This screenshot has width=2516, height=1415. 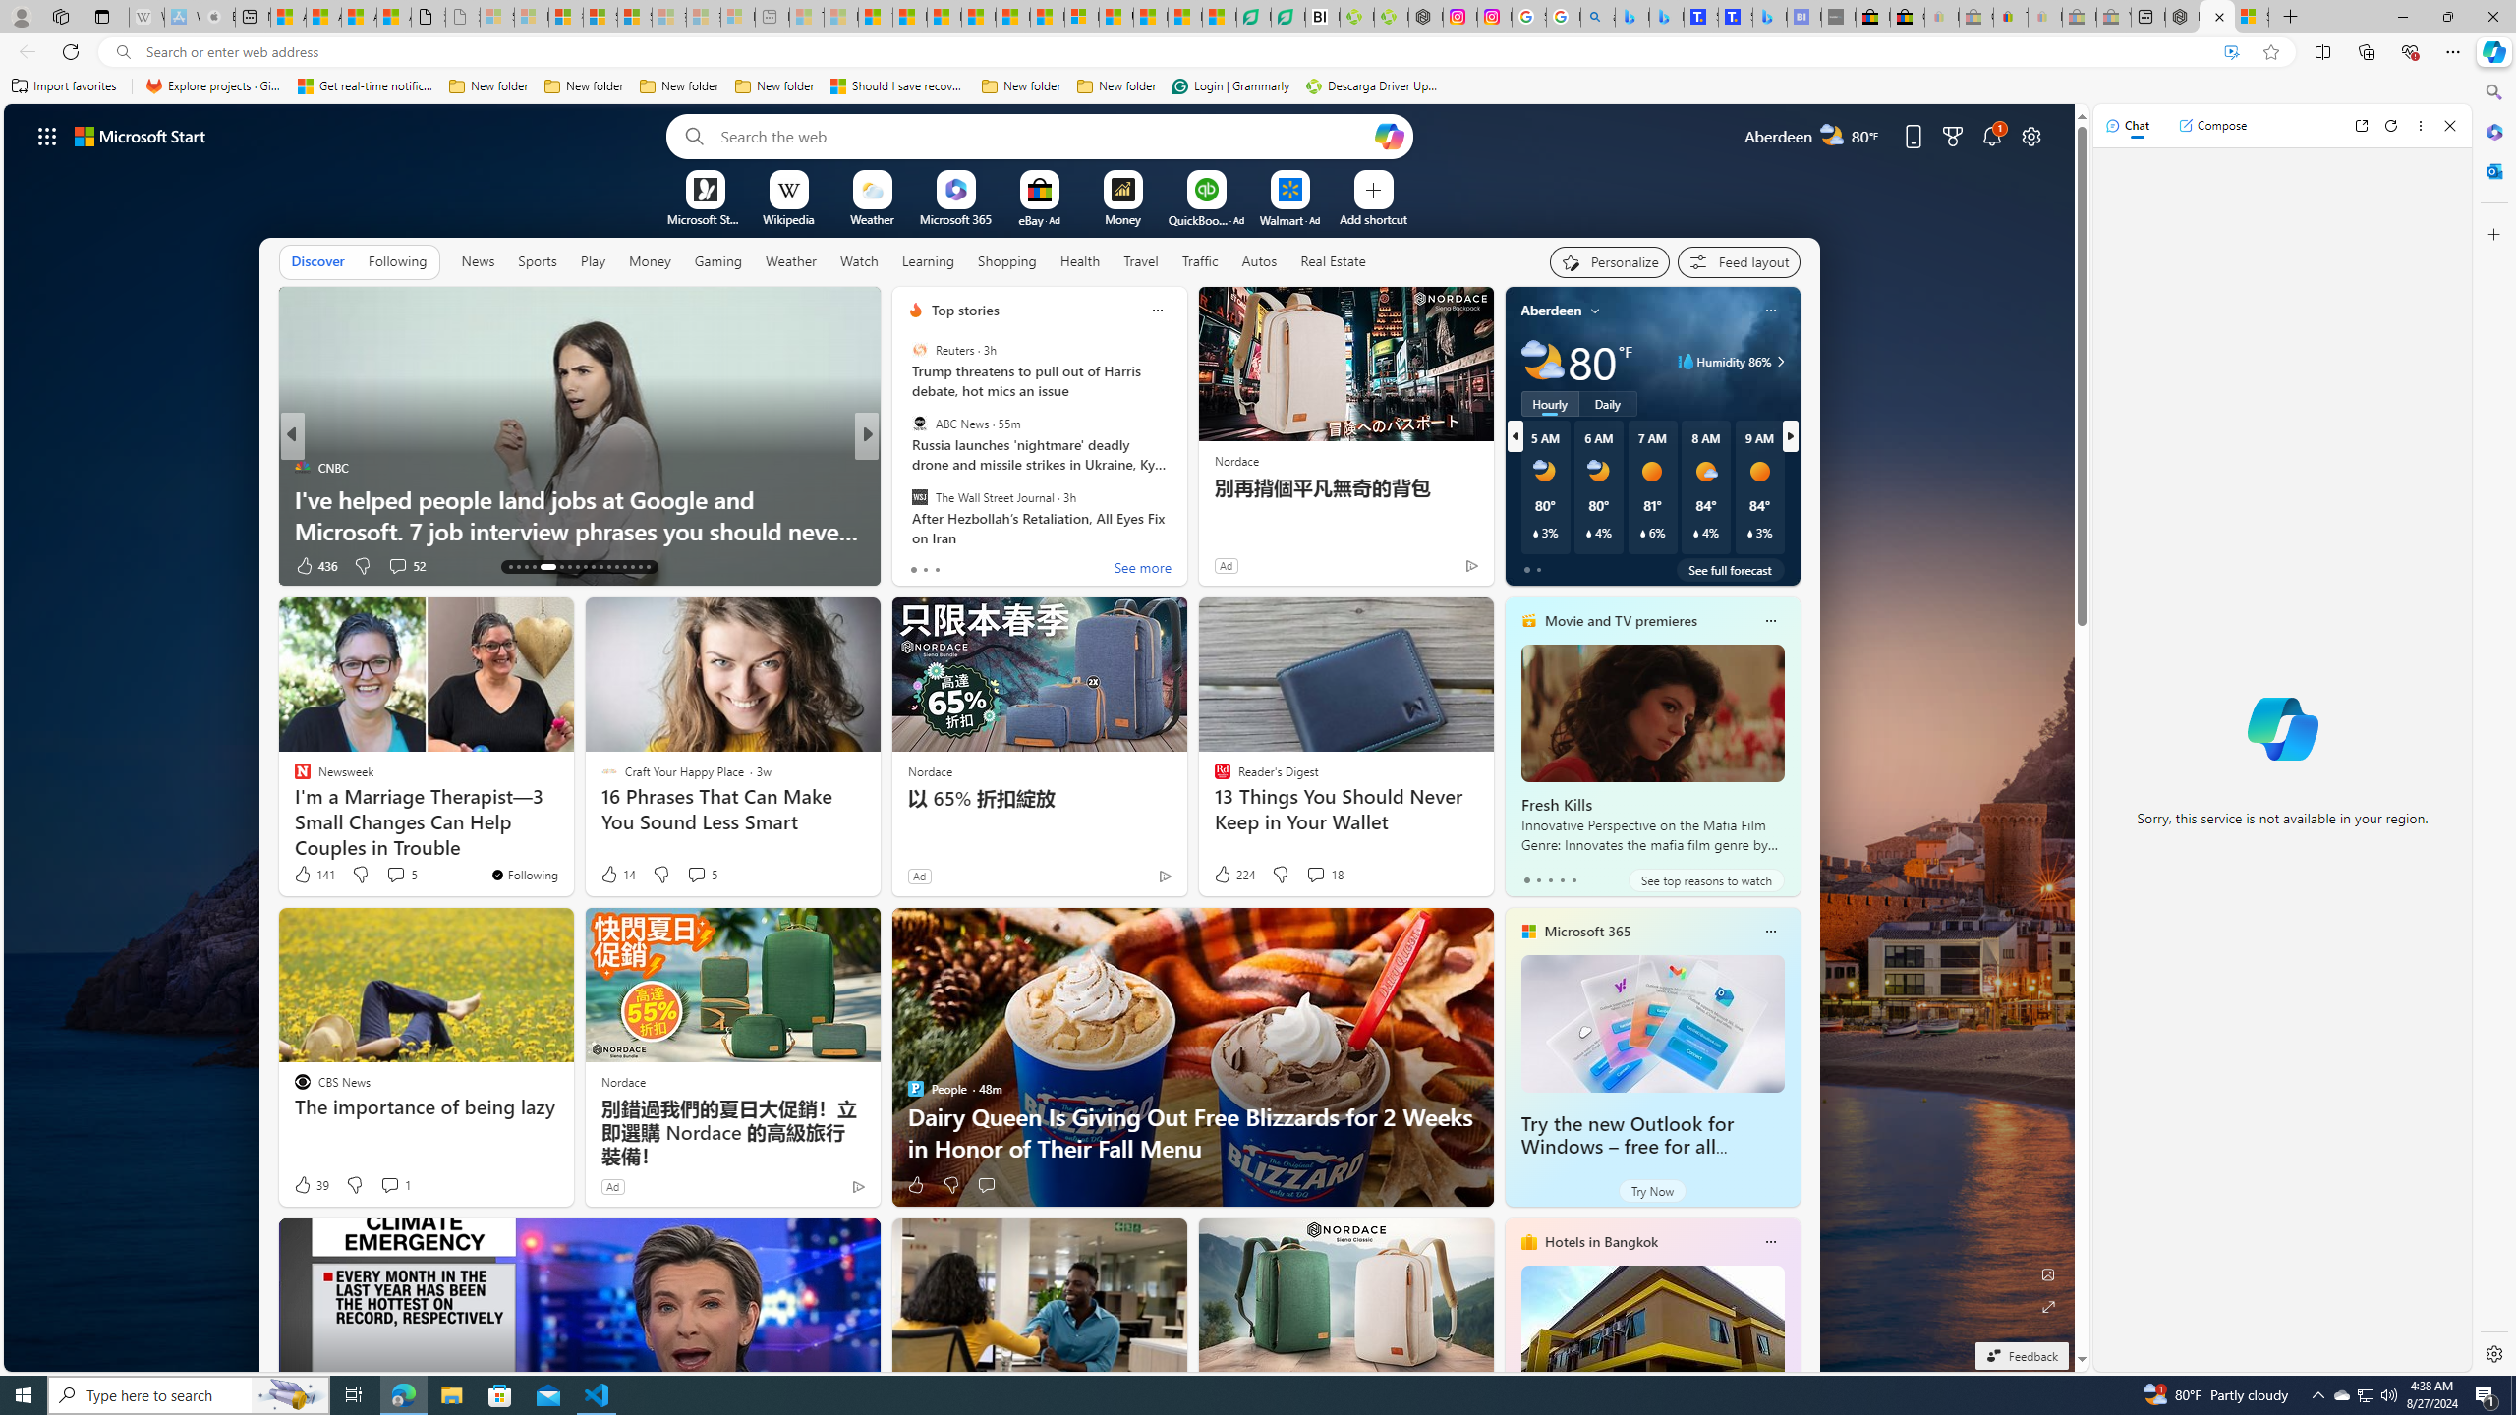 What do you see at coordinates (1003, 565) in the screenshot?
I see `View comments 70 Comment` at bounding box center [1003, 565].